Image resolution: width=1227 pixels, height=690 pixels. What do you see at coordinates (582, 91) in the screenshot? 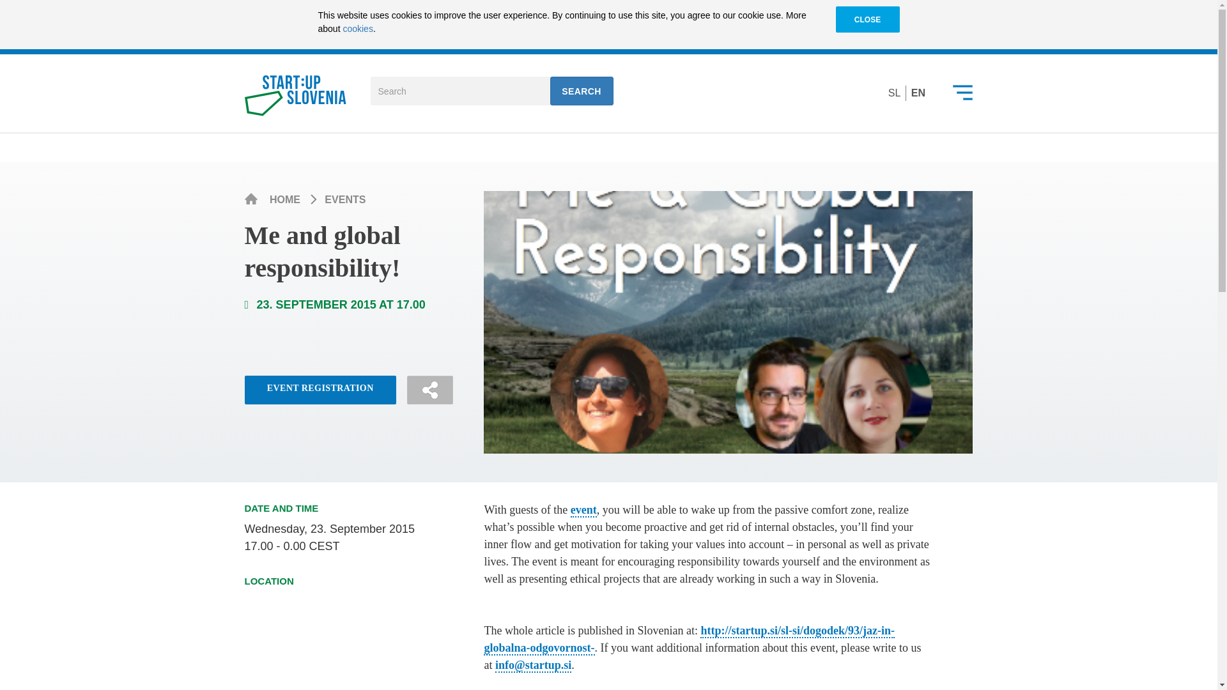
I see `SEARCH` at bounding box center [582, 91].